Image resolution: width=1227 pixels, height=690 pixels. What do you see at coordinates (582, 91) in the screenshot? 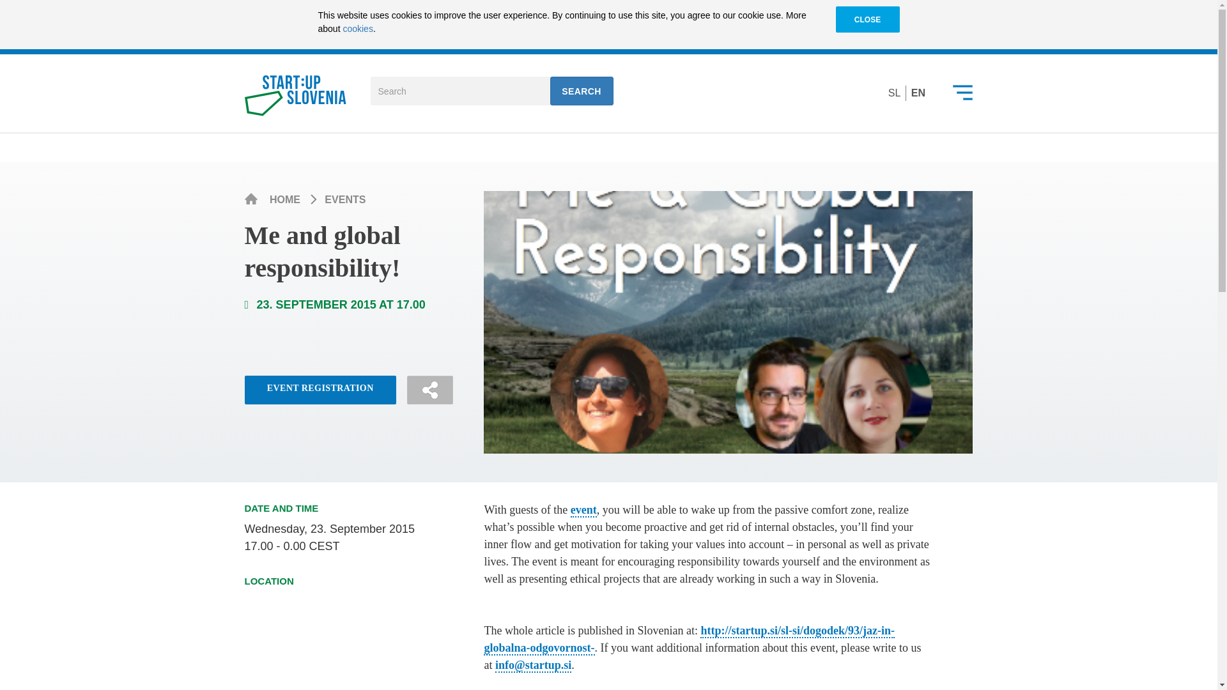
I see `SEARCH` at bounding box center [582, 91].